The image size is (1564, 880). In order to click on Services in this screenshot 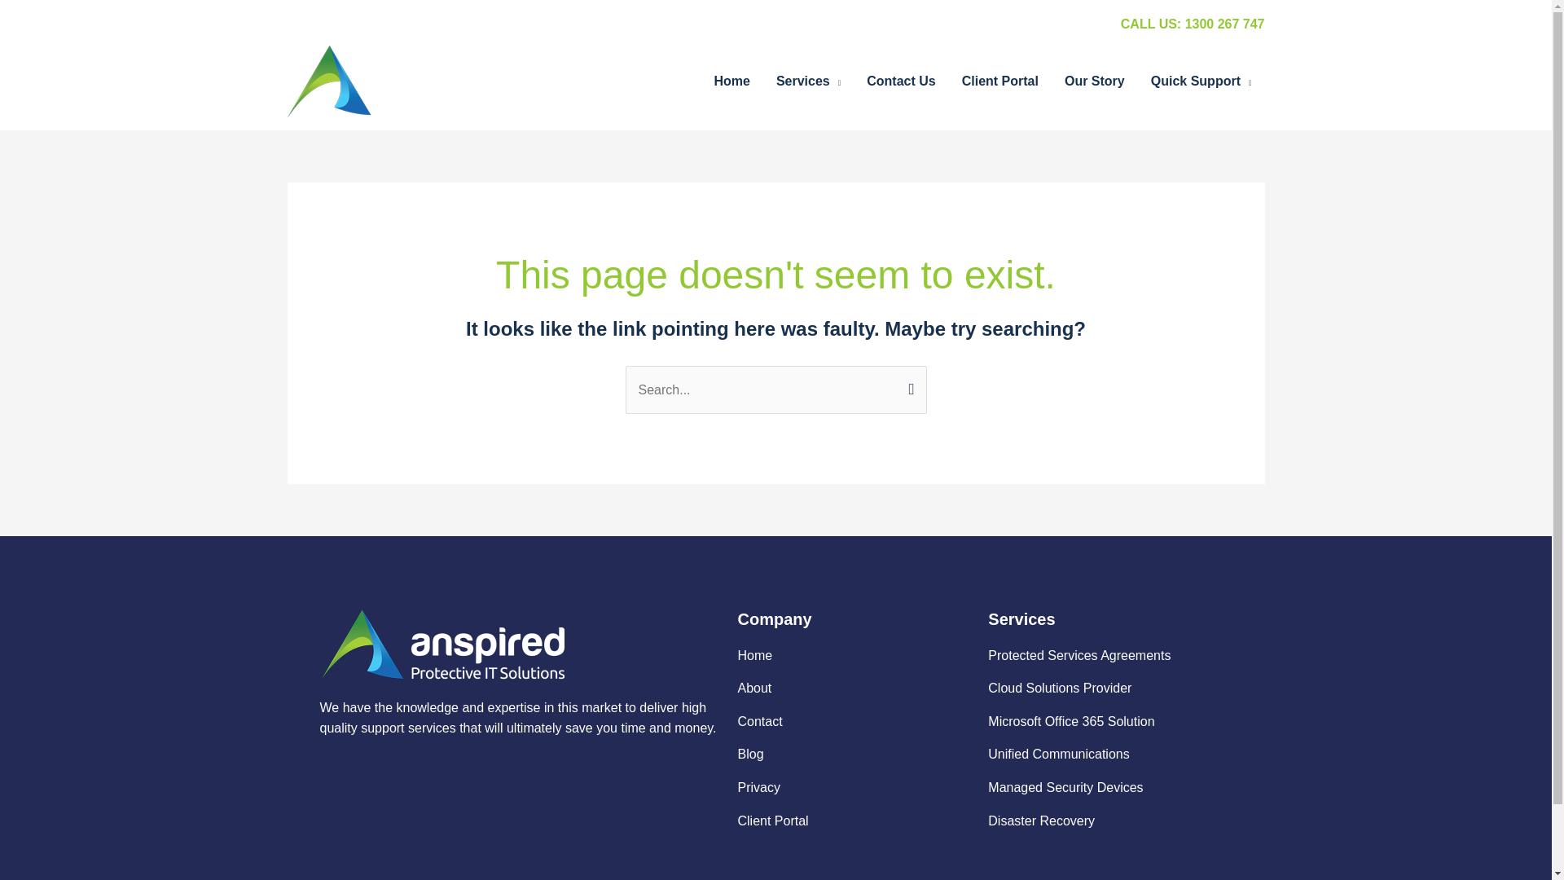, I will do `click(808, 81)`.